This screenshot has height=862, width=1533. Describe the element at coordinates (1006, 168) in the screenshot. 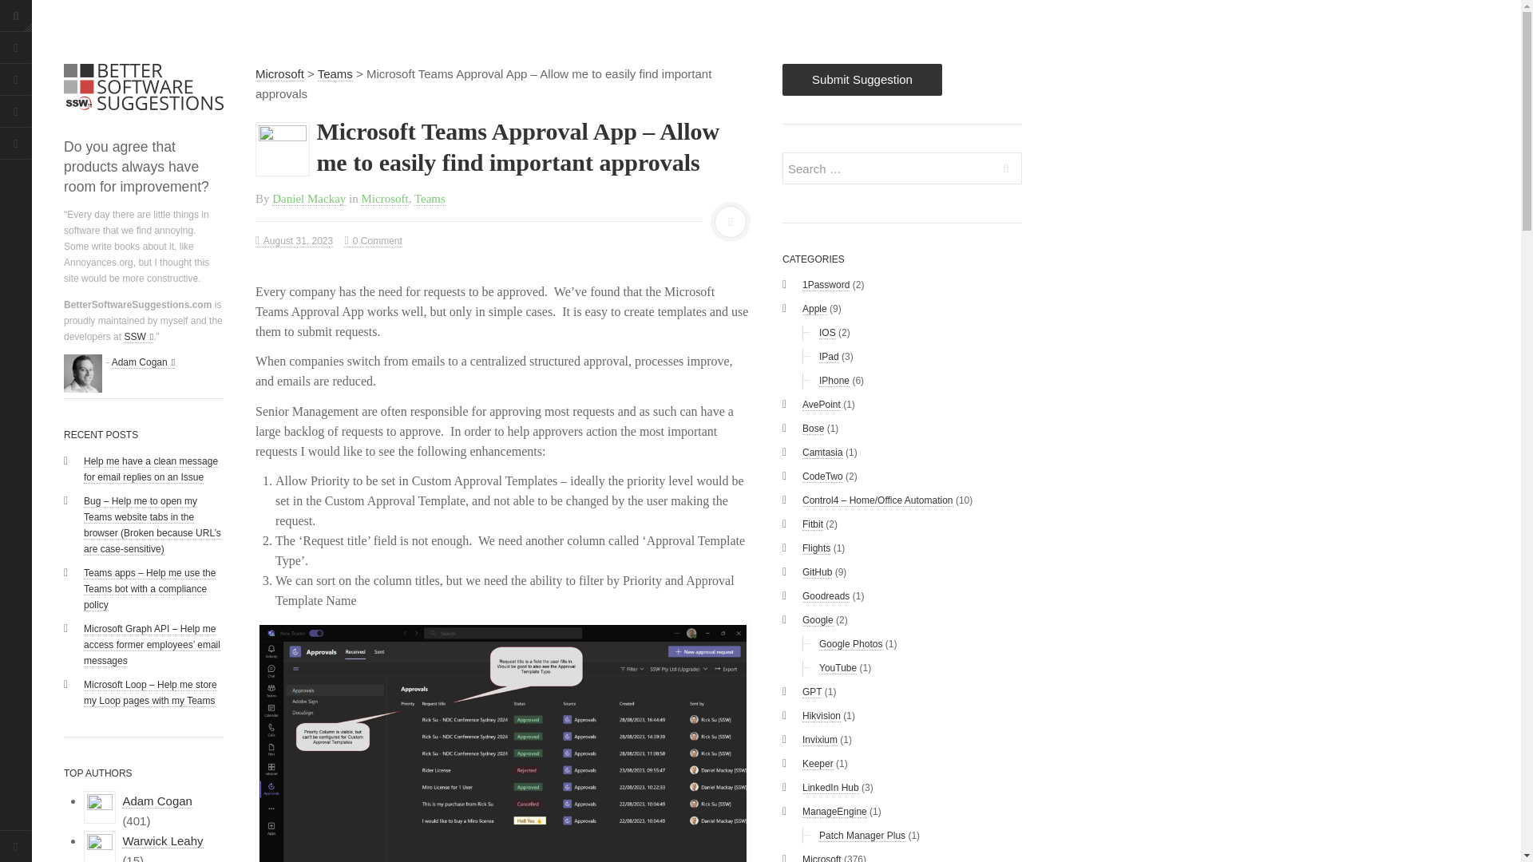

I see `Search` at that location.